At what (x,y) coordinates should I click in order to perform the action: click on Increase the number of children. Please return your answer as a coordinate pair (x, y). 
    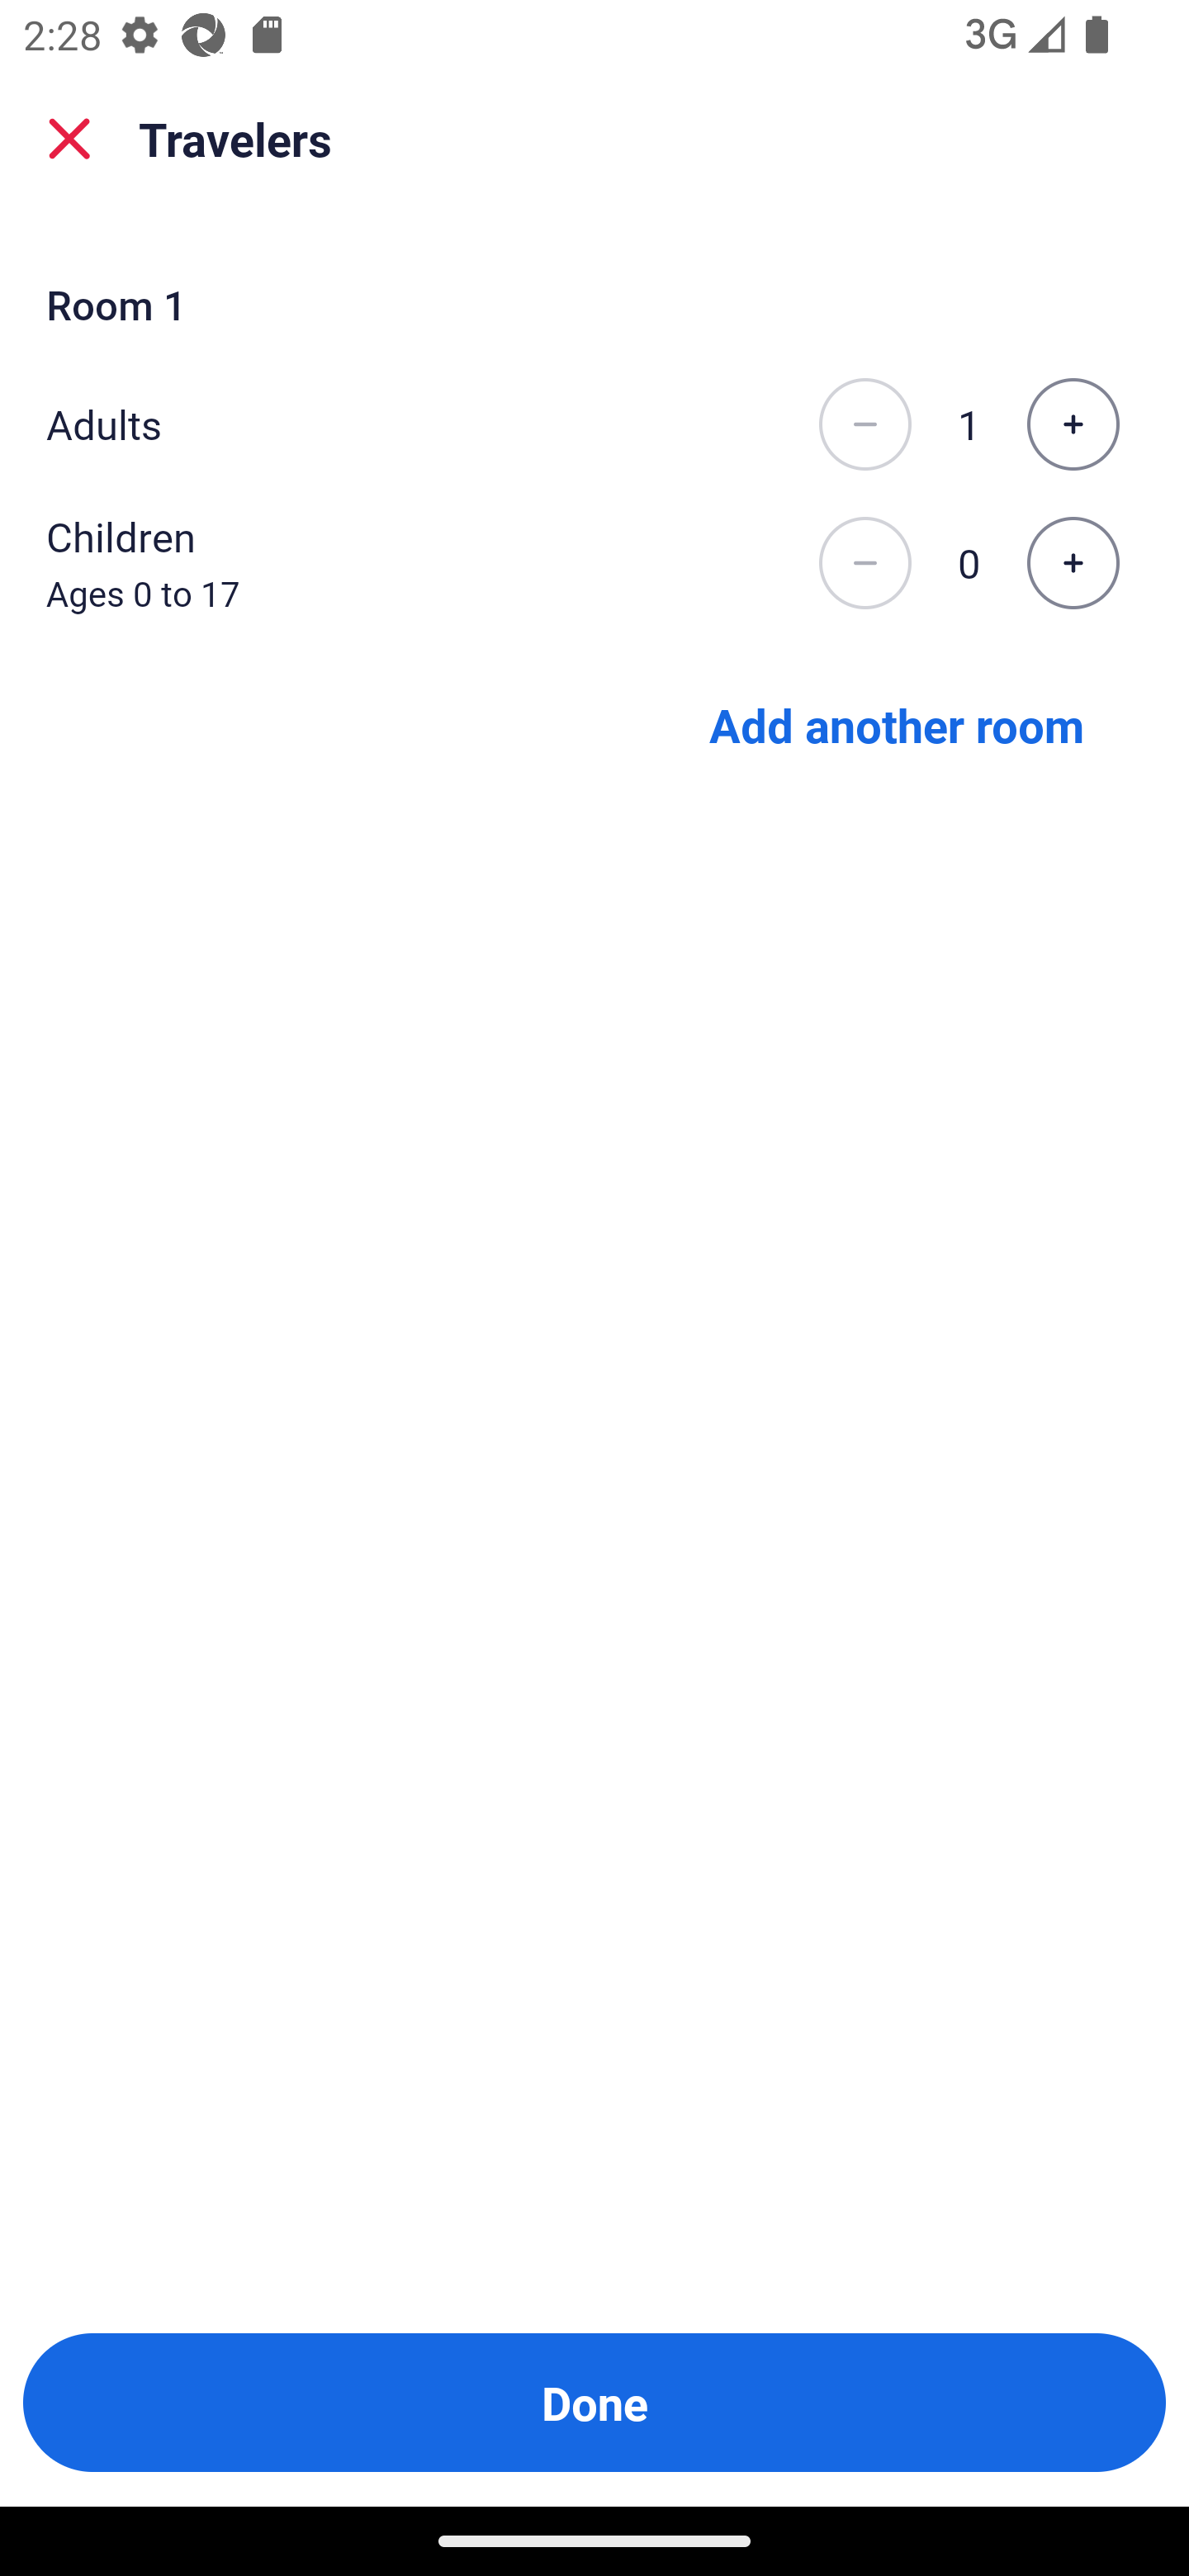
    Looking at the image, I should click on (1073, 564).